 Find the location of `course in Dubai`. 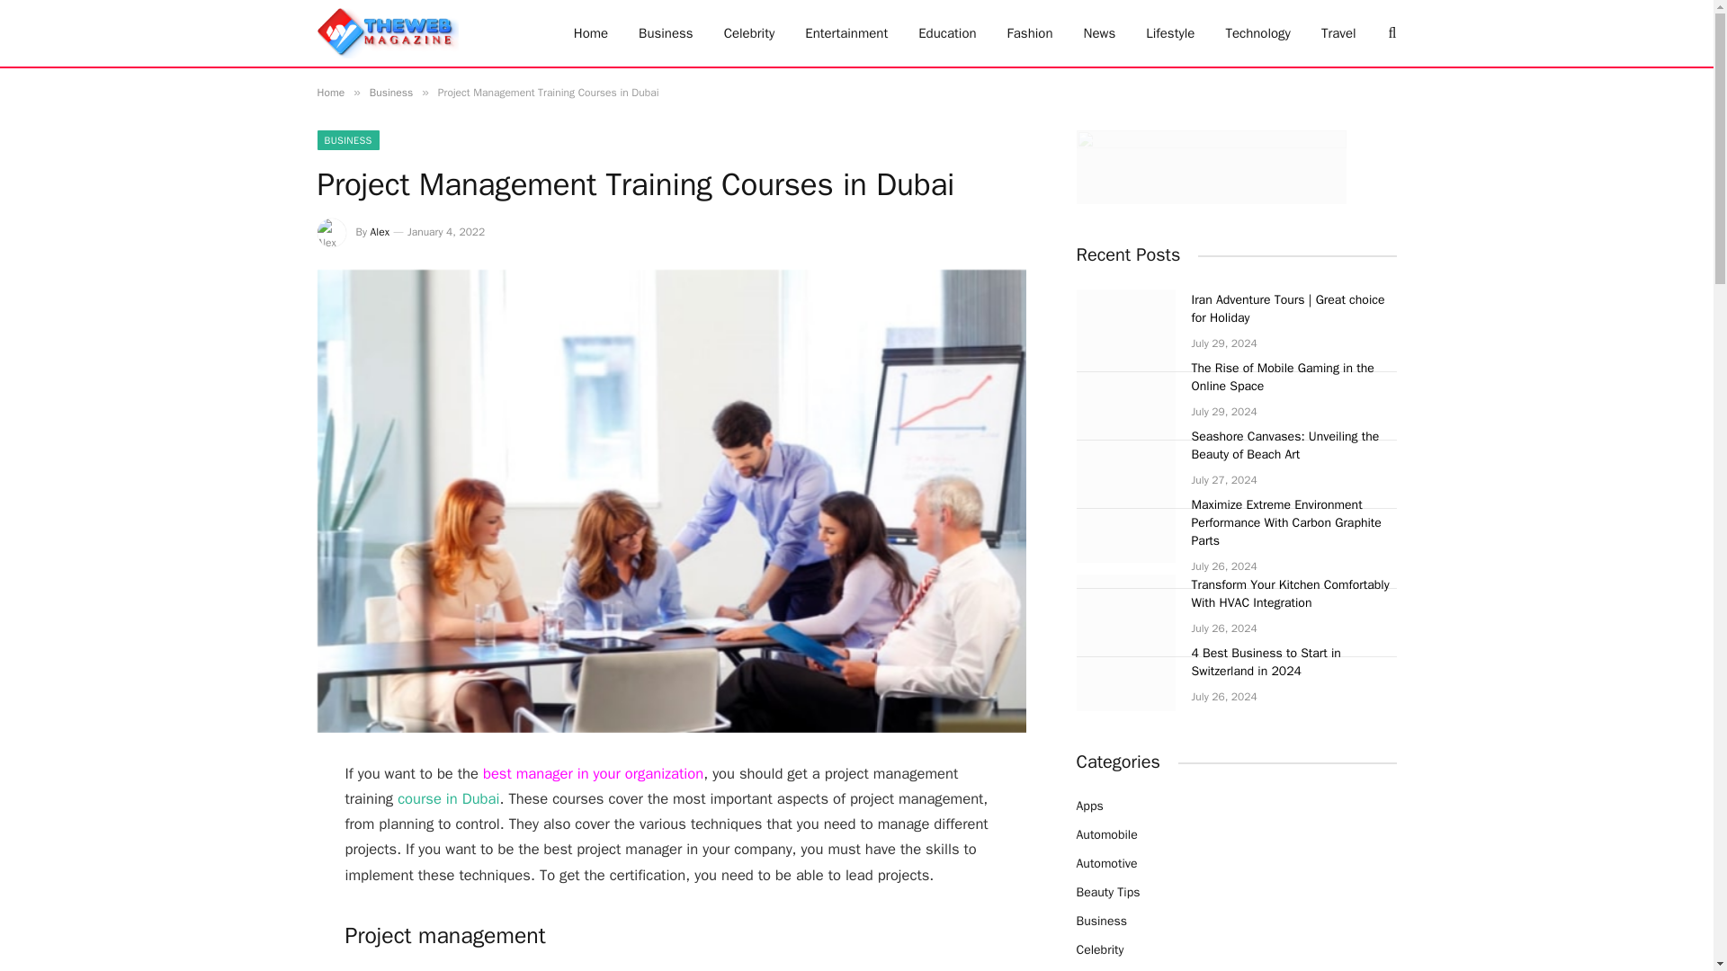

course in Dubai is located at coordinates (448, 798).